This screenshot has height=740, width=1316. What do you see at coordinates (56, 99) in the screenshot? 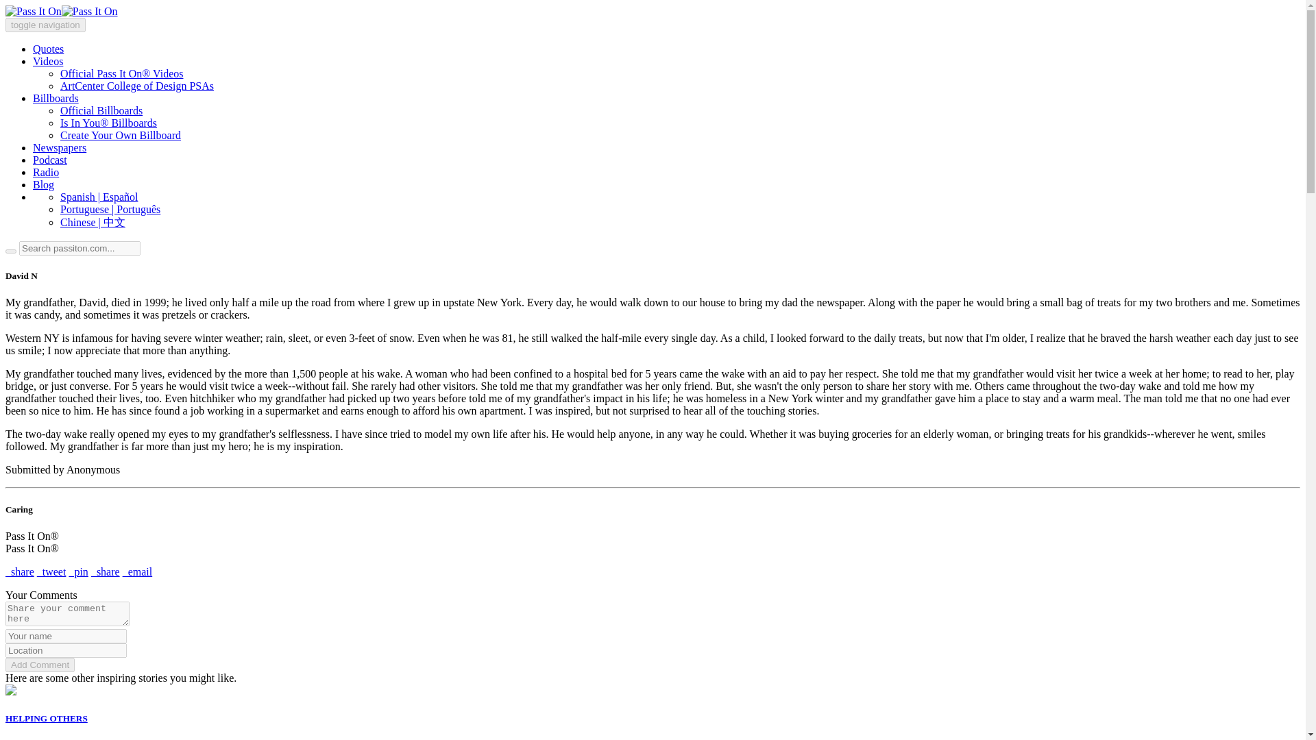
I see `Billboards` at bounding box center [56, 99].